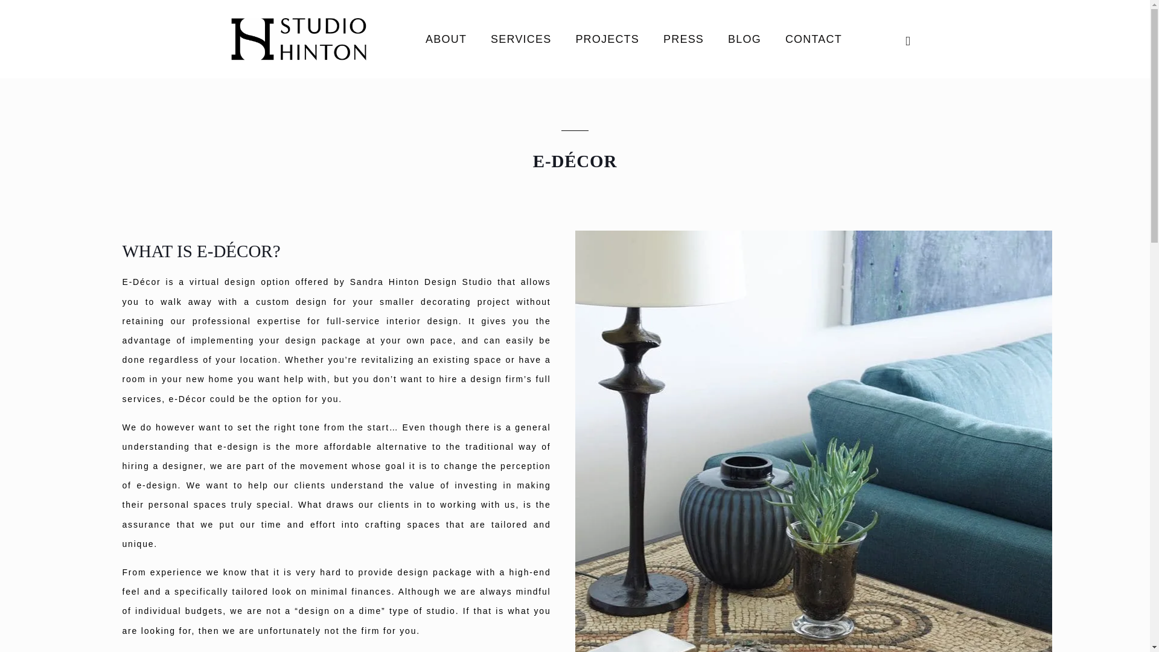  Describe the element at coordinates (520, 39) in the screenshot. I see `SERVICES` at that location.